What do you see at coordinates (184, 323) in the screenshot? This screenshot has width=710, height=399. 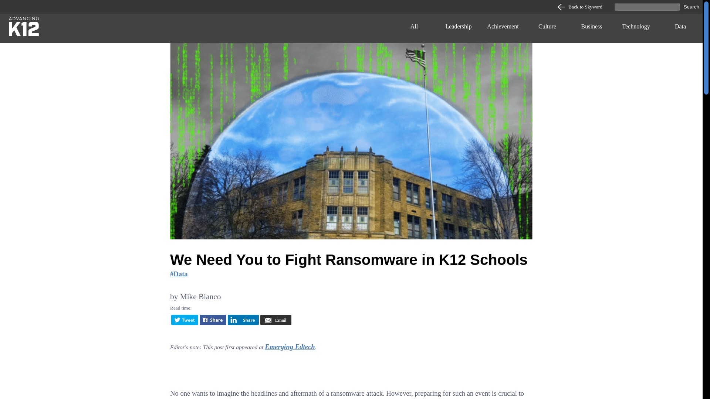 I see `Twitter` at bounding box center [184, 323].